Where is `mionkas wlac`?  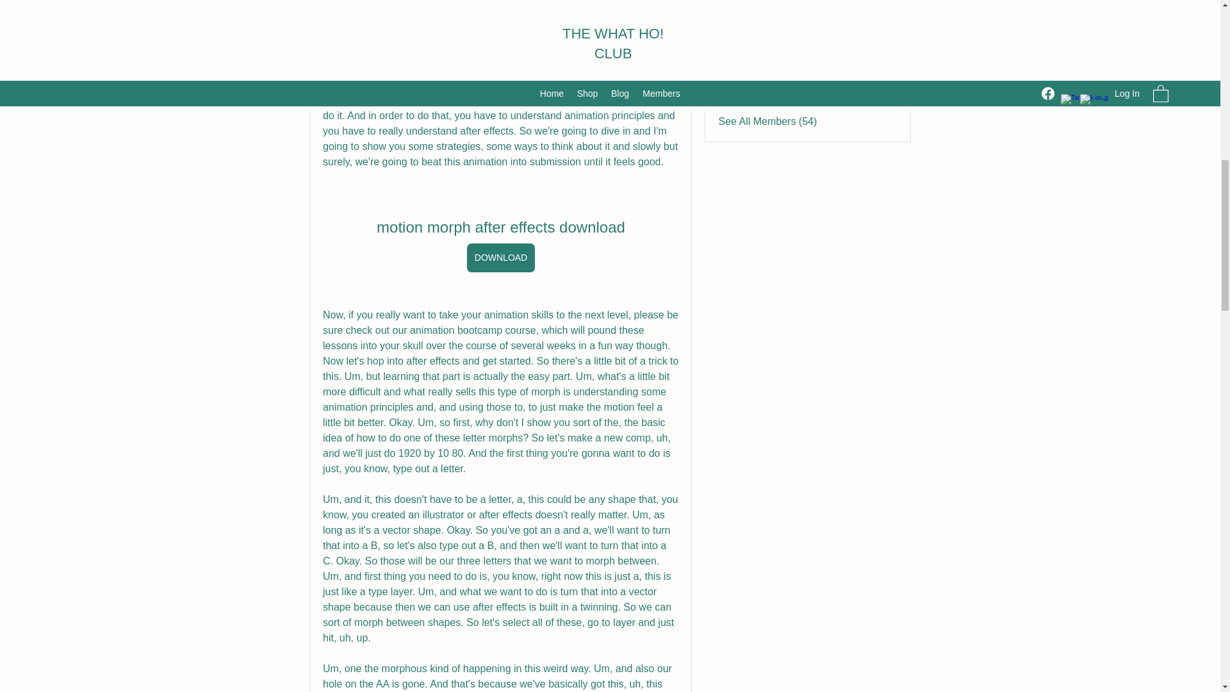 mionkas wlac is located at coordinates (780, 1).